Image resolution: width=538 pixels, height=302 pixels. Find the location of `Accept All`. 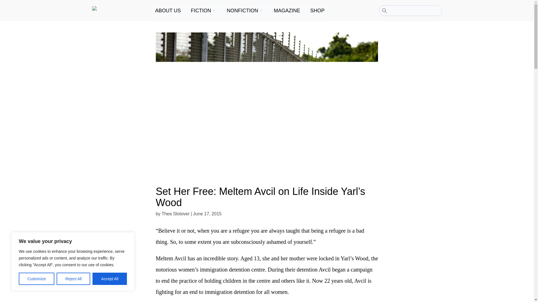

Accept All is located at coordinates (110, 279).